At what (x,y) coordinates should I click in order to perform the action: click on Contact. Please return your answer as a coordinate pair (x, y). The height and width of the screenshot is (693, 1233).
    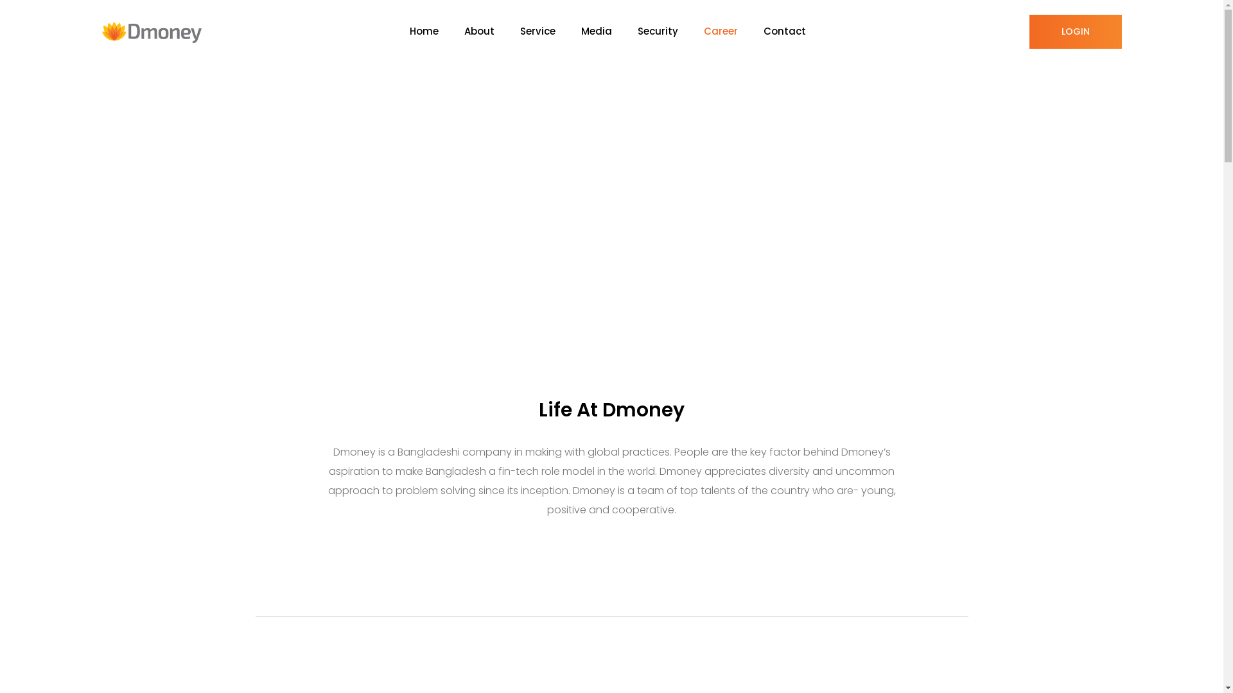
    Looking at the image, I should click on (797, 32).